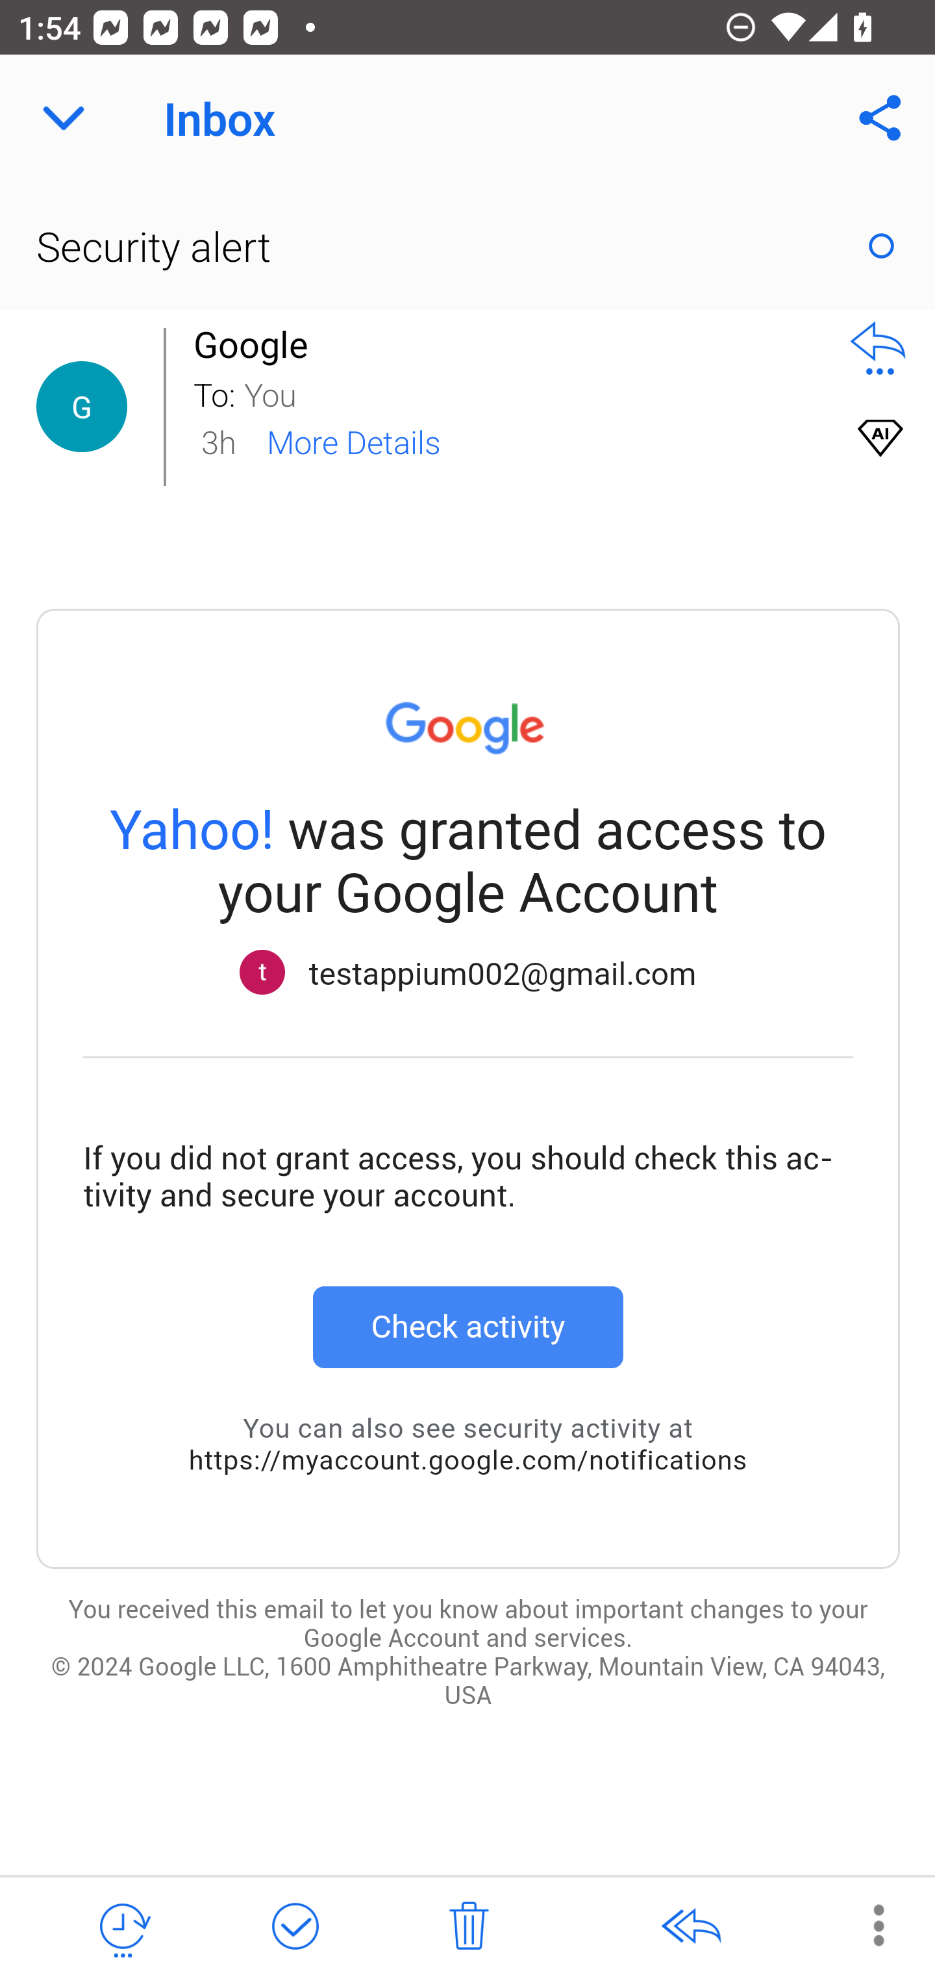 This screenshot has height=1975, width=935. I want to click on Delete, so click(469, 1927).